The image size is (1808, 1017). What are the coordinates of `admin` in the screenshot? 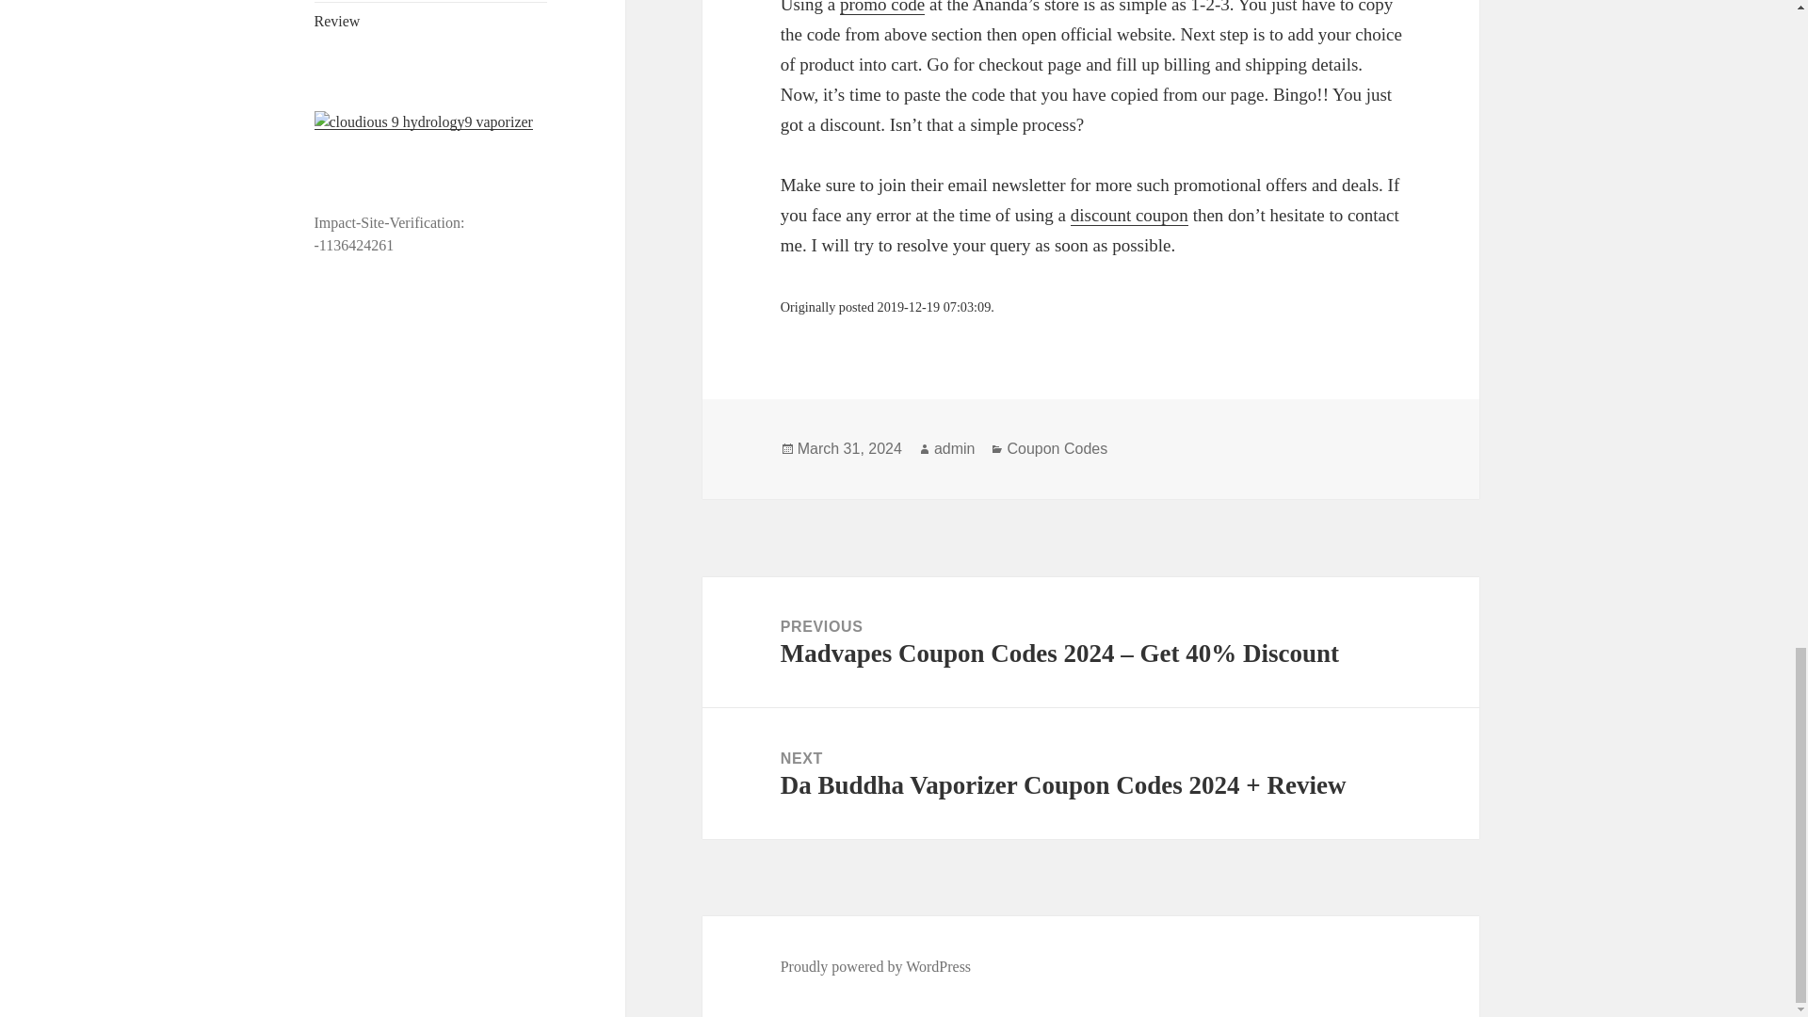 It's located at (955, 448).